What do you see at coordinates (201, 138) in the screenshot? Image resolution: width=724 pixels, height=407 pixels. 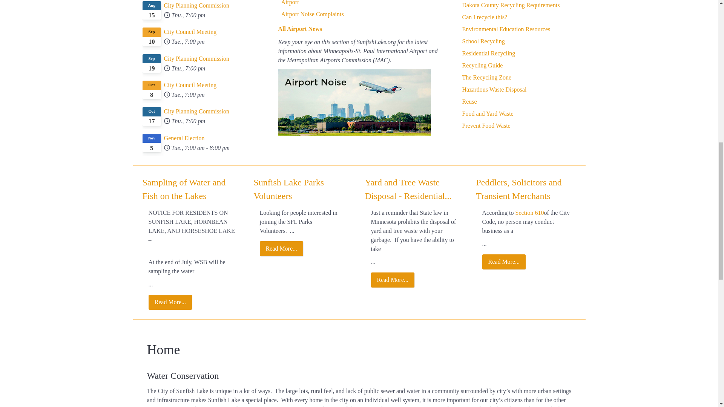 I see `General Election` at bounding box center [201, 138].